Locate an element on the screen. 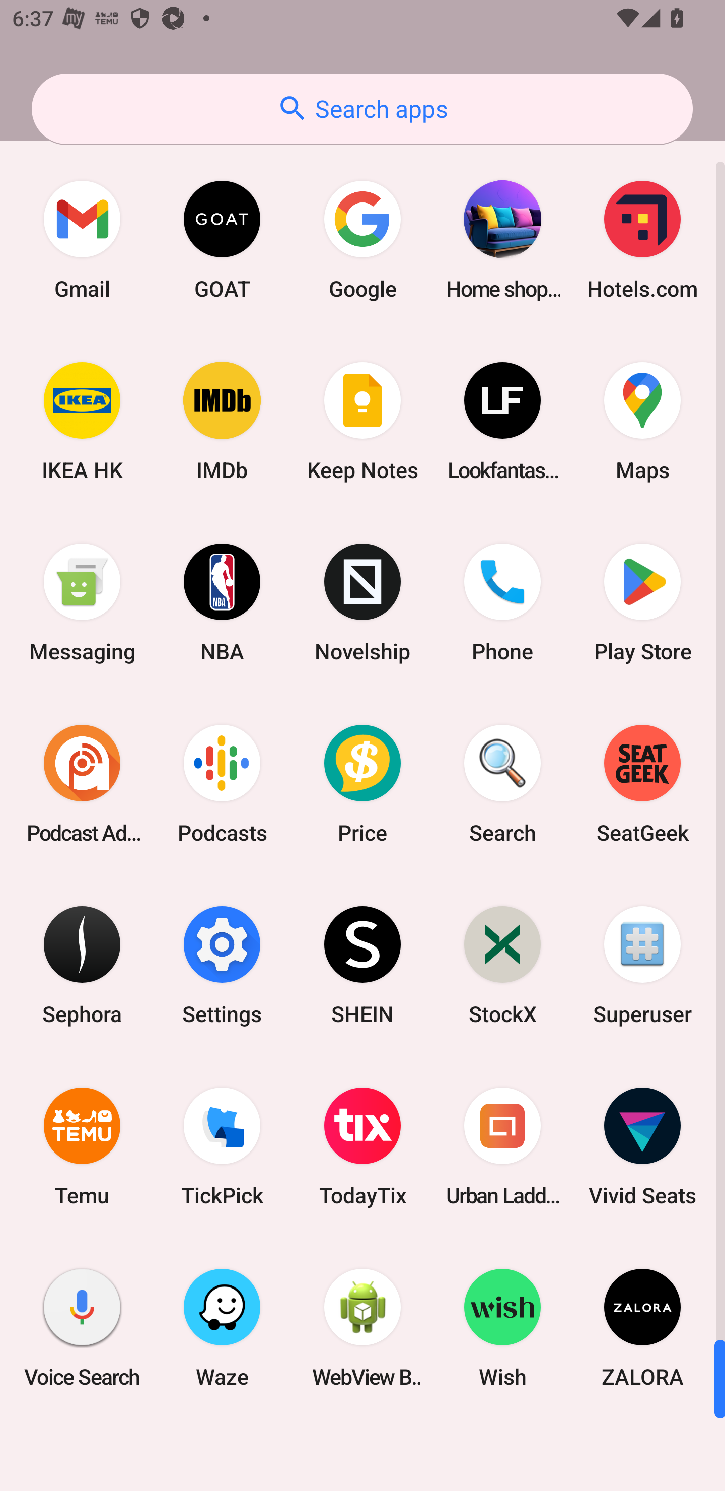 This screenshot has width=725, height=1491. Novelship is located at coordinates (362, 602).